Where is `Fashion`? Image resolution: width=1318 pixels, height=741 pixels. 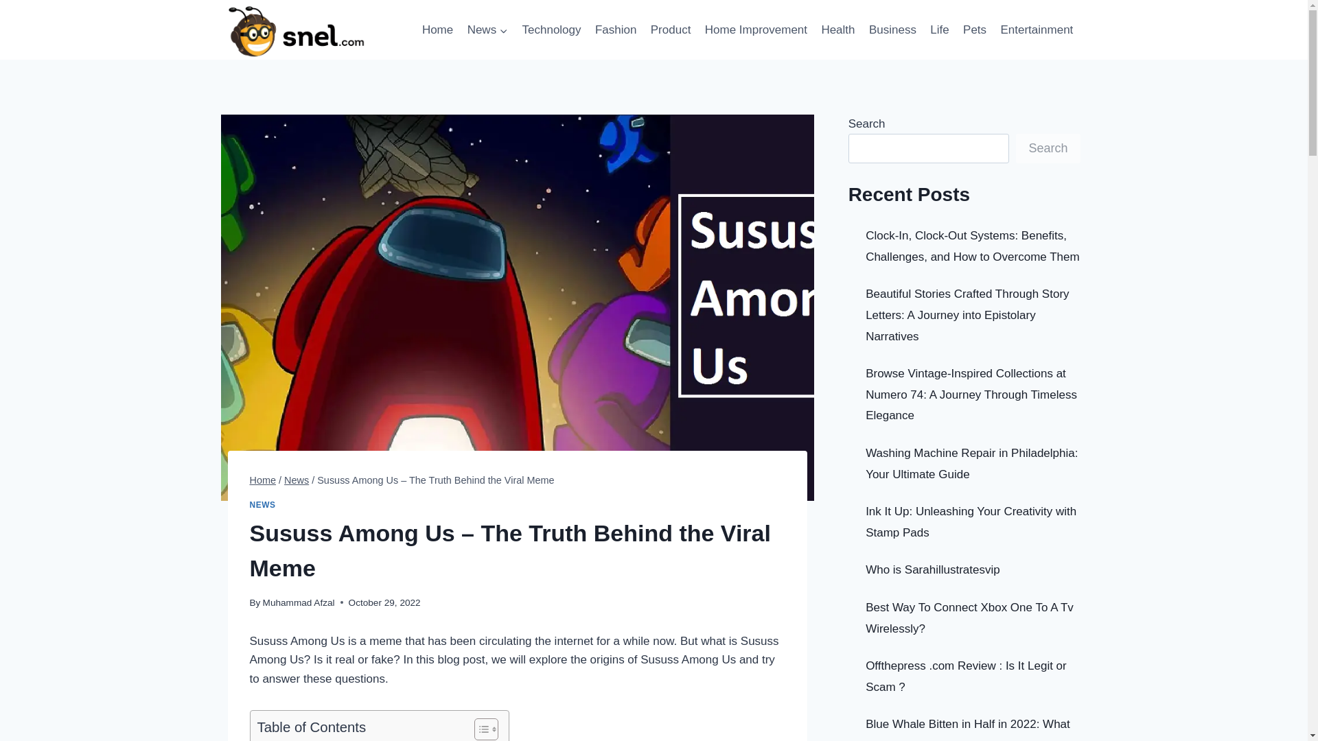
Fashion is located at coordinates (616, 30).